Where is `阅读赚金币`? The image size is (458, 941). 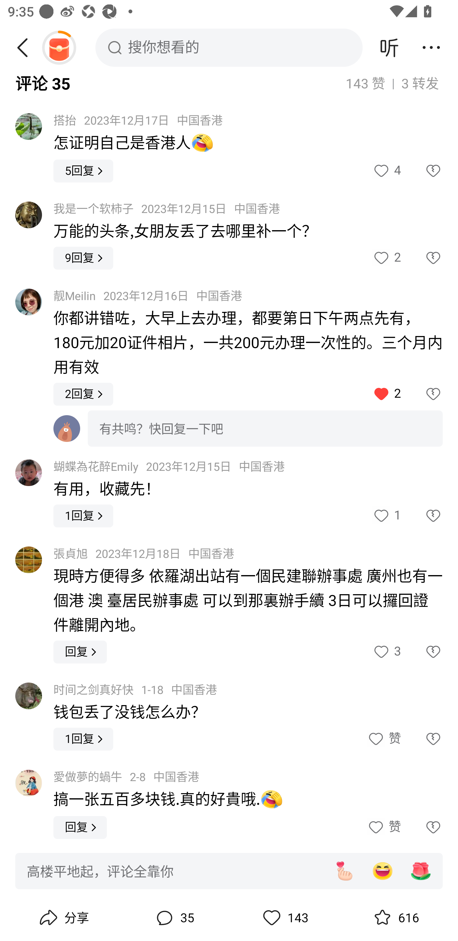 阅读赚金币 is located at coordinates (59, 47).